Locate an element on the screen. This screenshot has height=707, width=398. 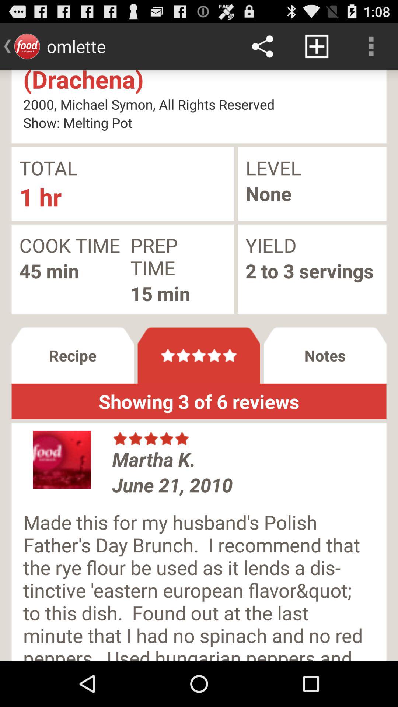
tap the notes button is located at coordinates (325, 355).